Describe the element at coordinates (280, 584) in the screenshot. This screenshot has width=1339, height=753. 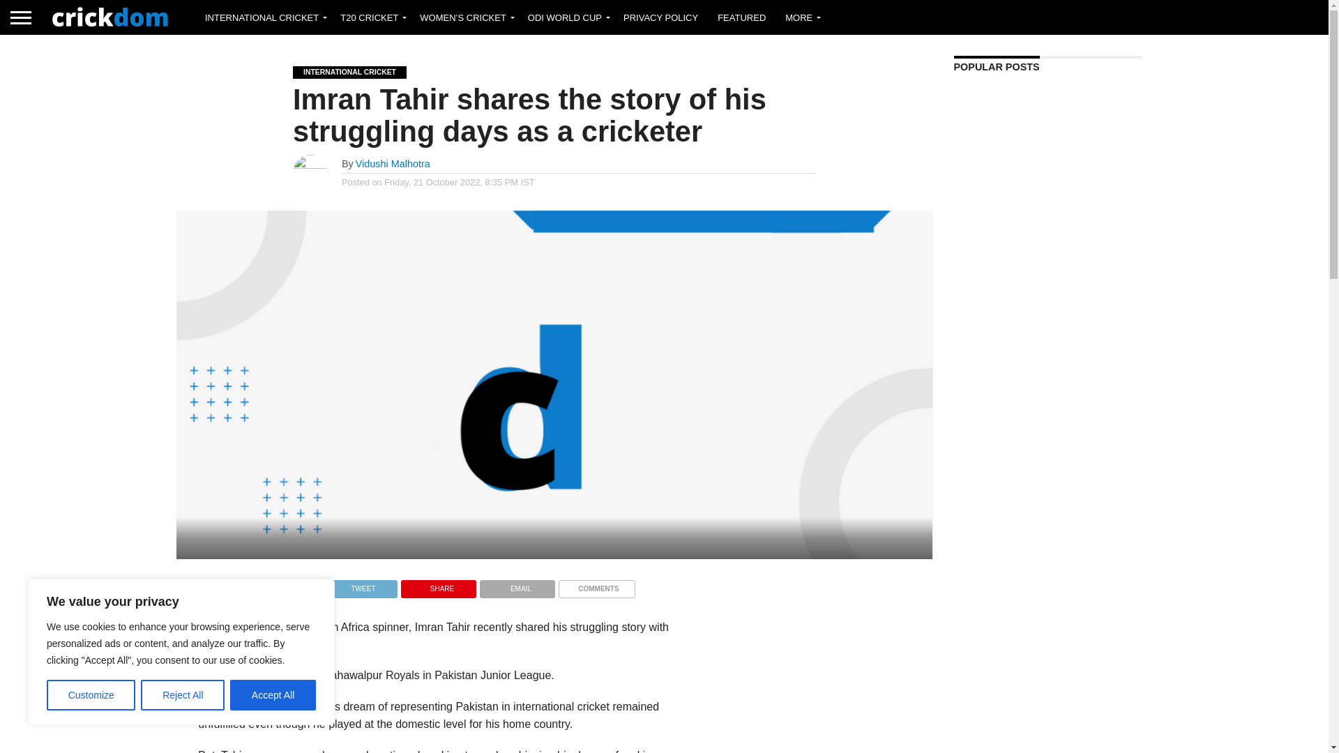
I see `Share on Facebook` at that location.